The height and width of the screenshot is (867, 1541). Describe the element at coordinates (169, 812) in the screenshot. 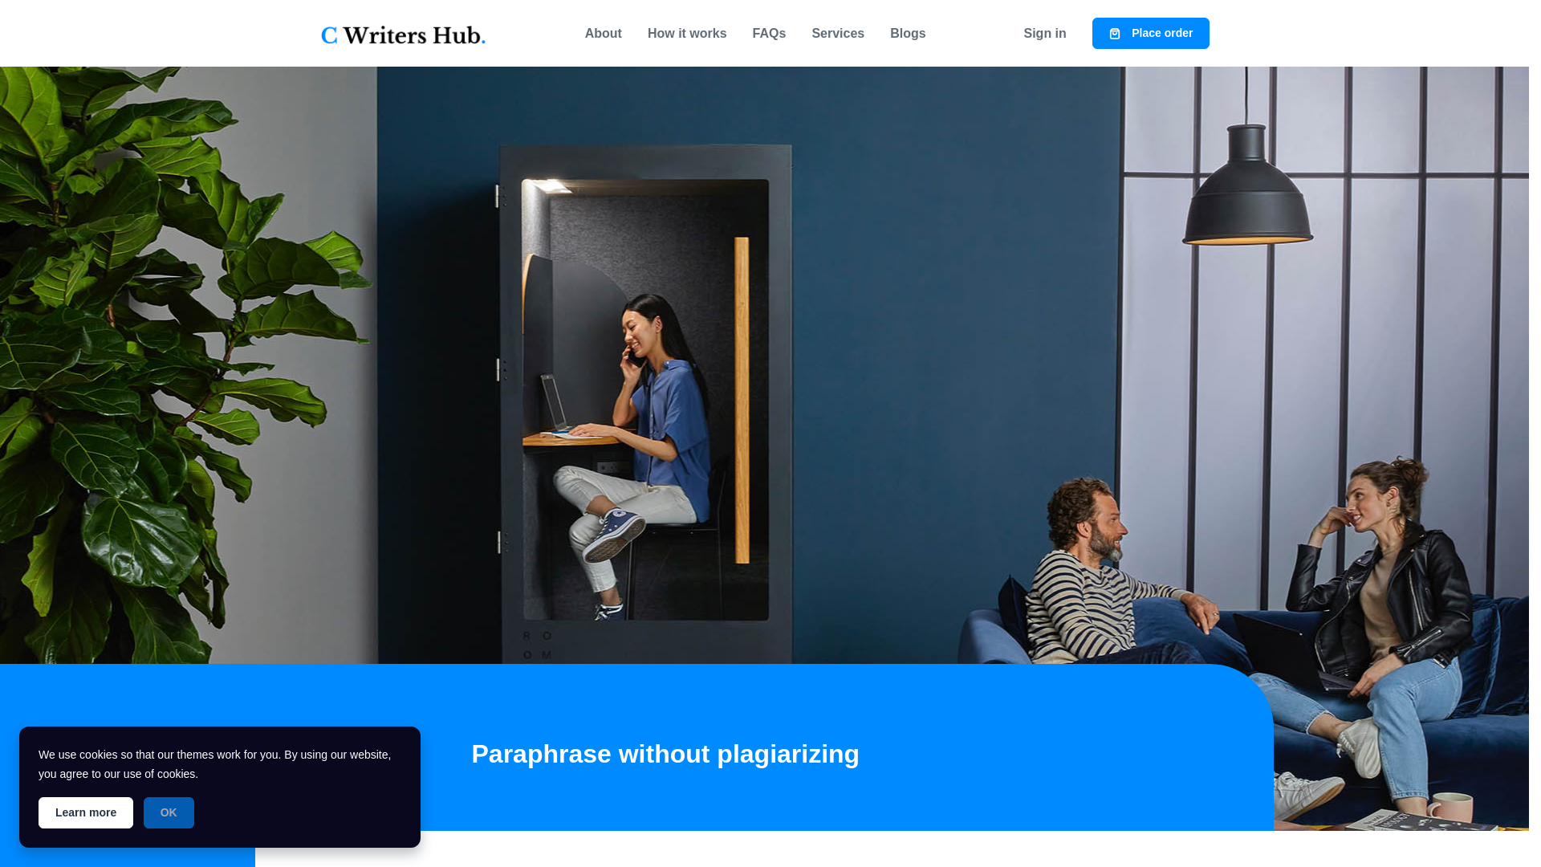

I see `OK` at that location.